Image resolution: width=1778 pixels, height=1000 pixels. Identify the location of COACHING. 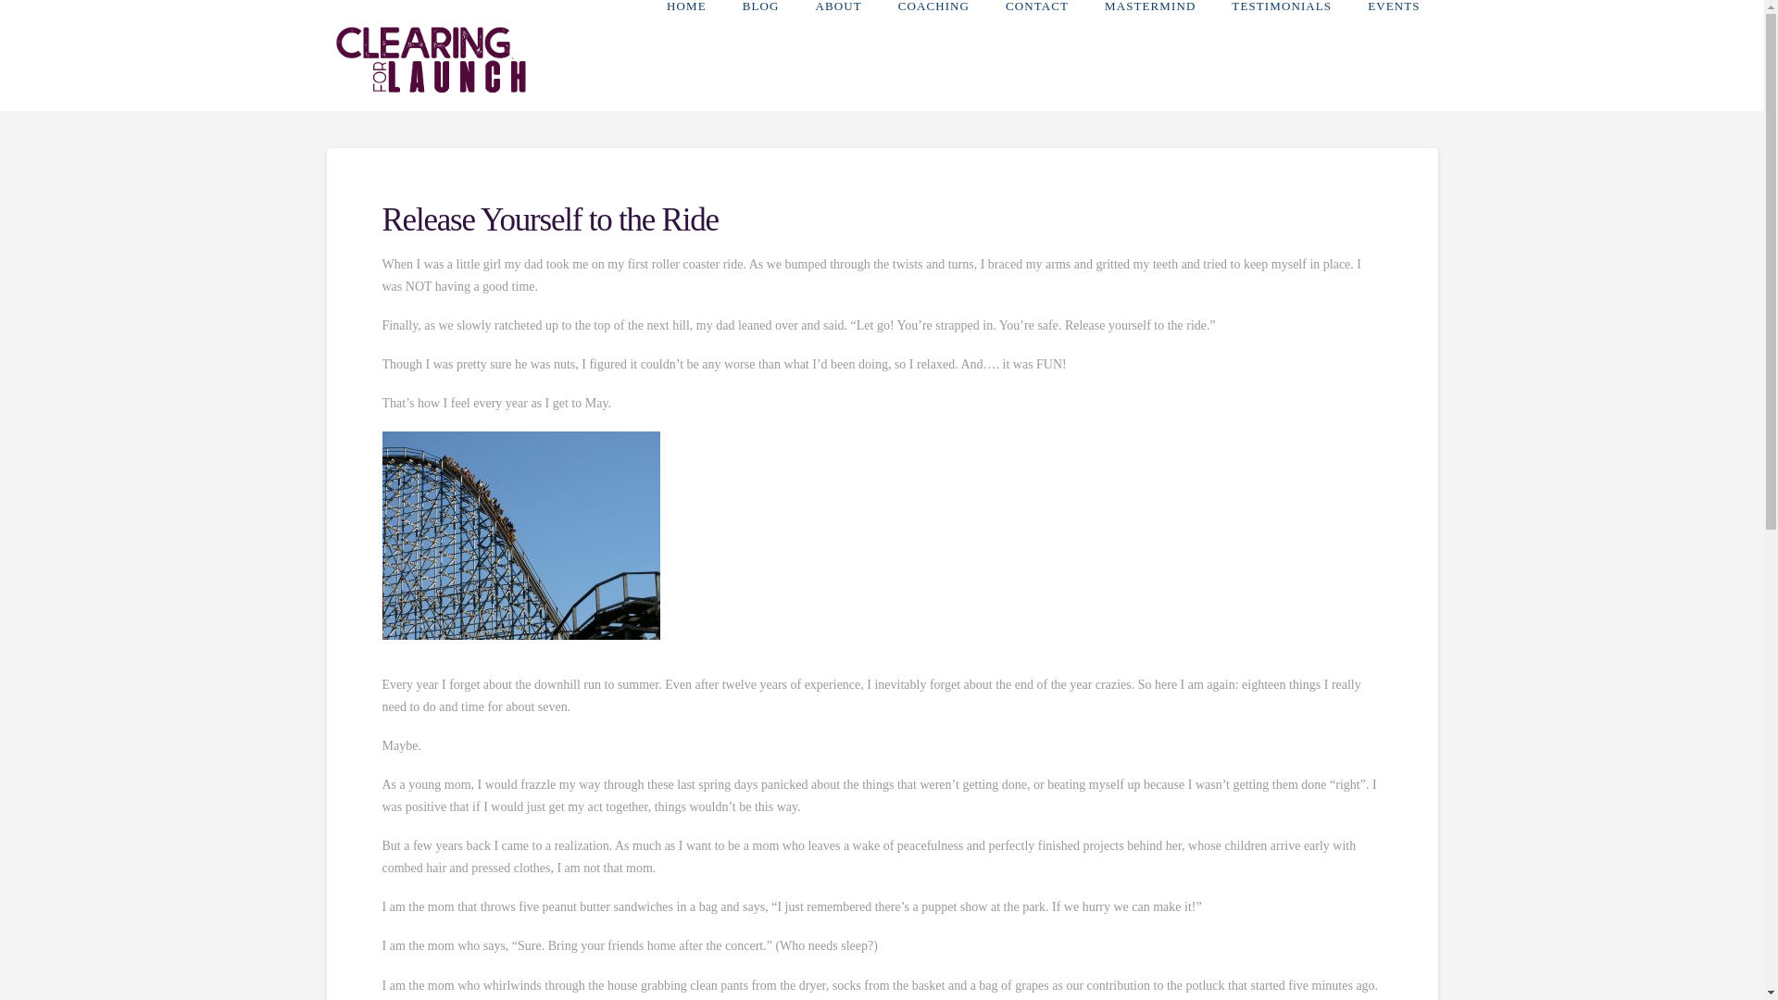
(933, 41).